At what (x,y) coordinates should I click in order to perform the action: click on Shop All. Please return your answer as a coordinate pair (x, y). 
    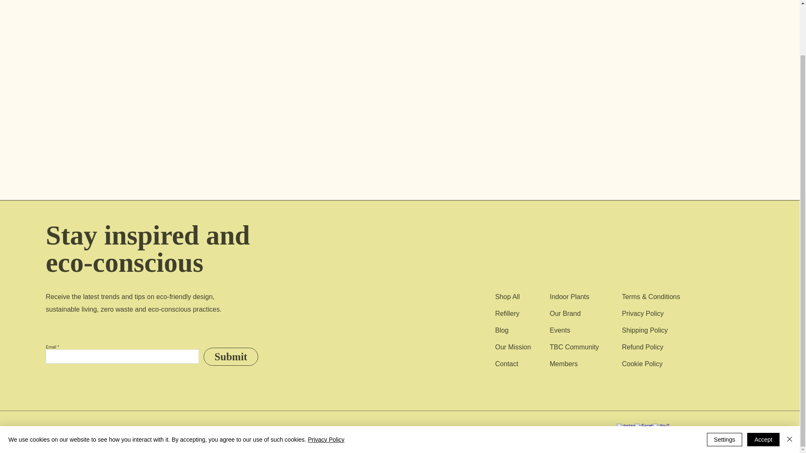
    Looking at the image, I should click on (507, 297).